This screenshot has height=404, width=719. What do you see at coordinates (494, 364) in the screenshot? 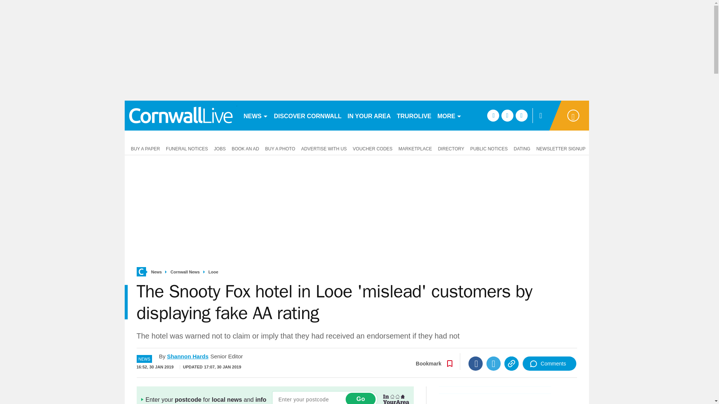
I see `Twitter` at bounding box center [494, 364].